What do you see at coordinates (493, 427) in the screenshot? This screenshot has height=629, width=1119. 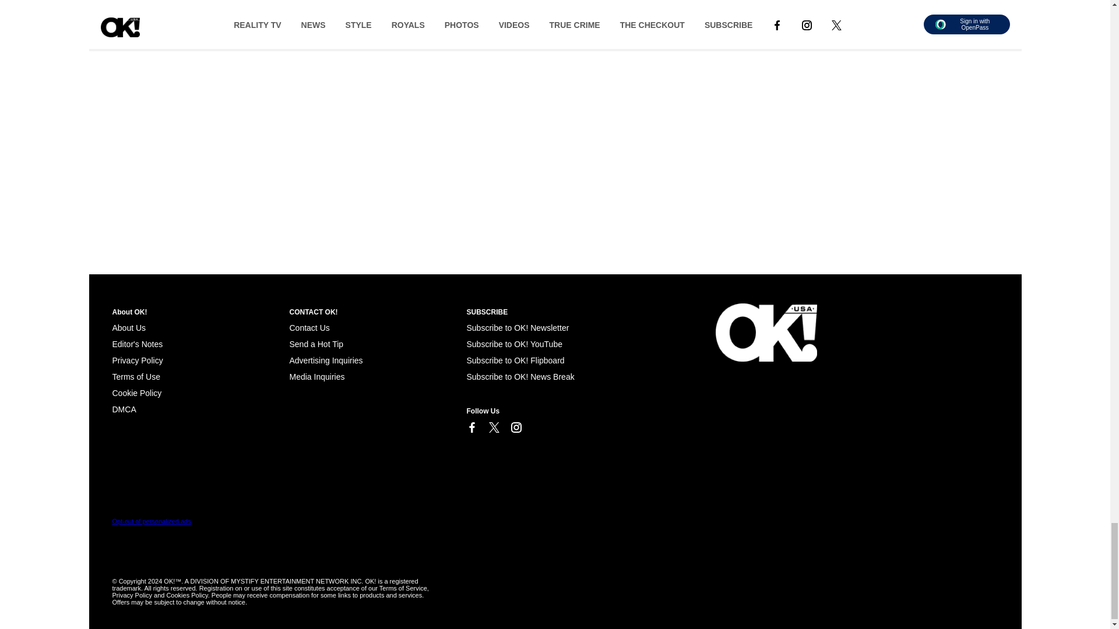 I see `Link to X` at bounding box center [493, 427].